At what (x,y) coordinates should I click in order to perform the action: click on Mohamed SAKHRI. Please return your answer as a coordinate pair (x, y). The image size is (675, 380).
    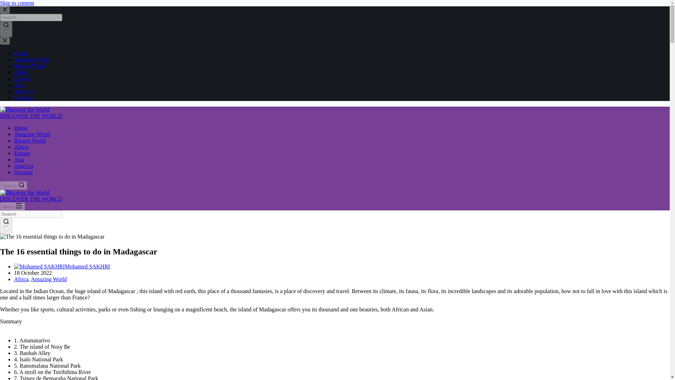
    Looking at the image, I should click on (87, 266).